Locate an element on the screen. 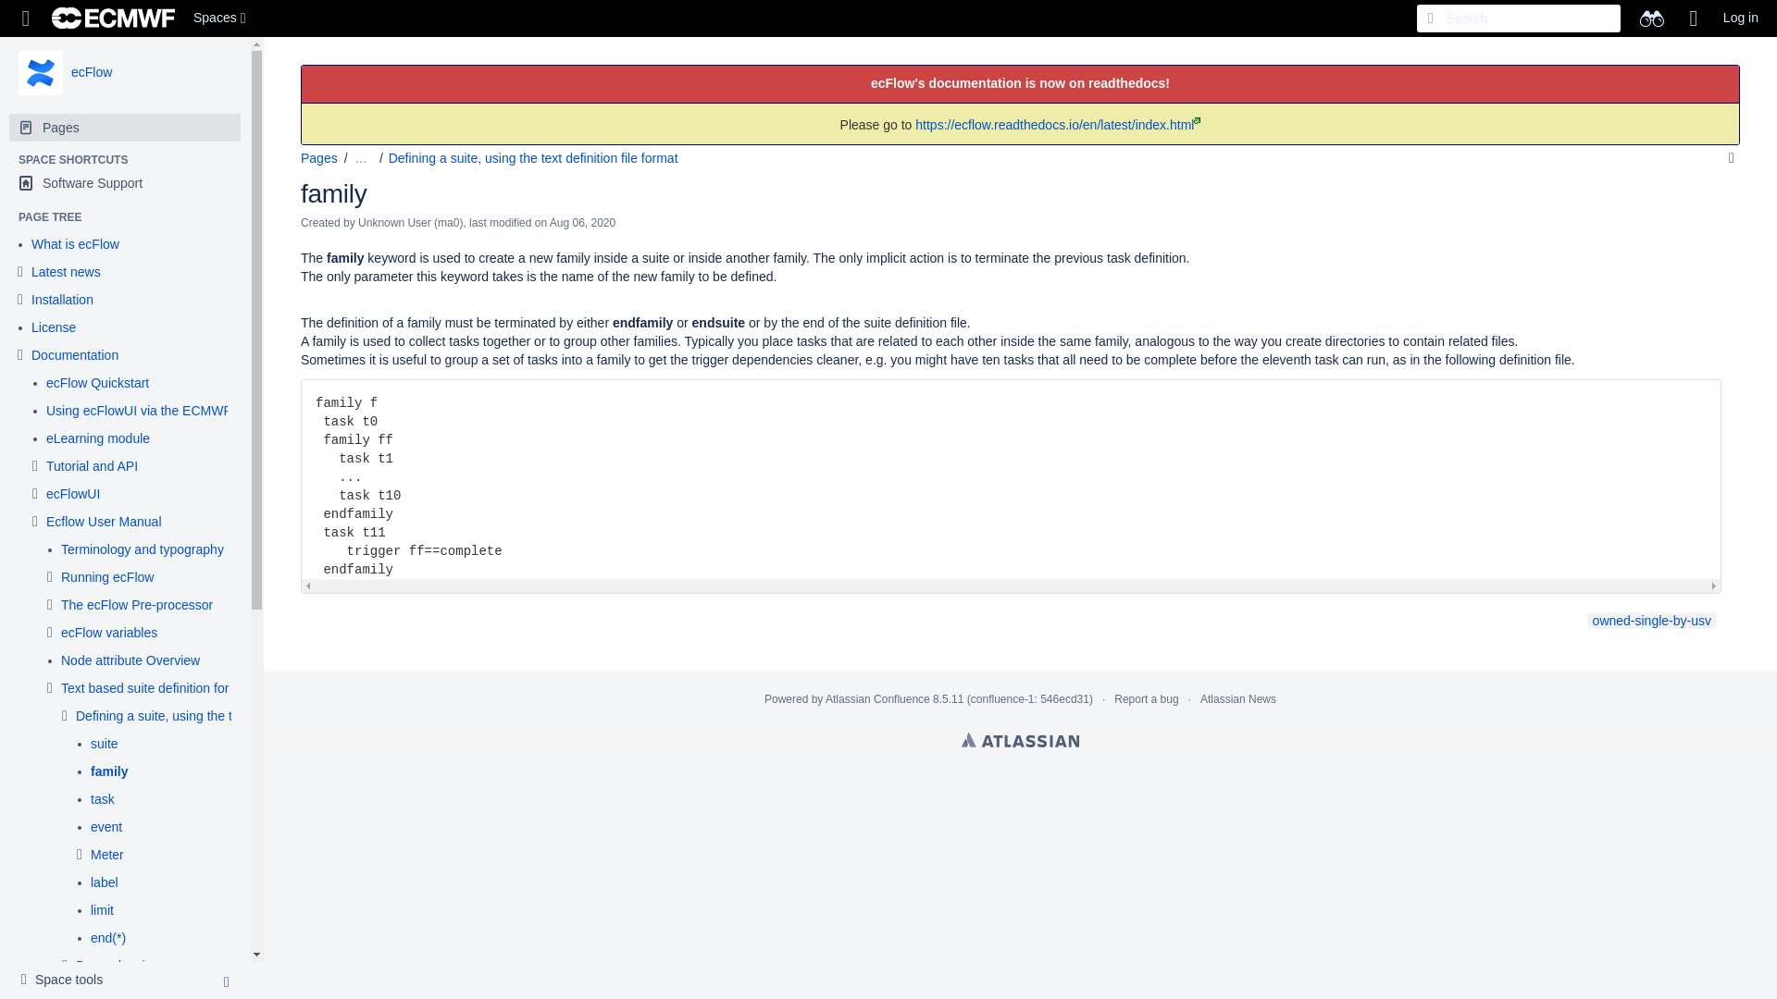  ScriptRunner Enhanced Search is located at coordinates (1651, 18).